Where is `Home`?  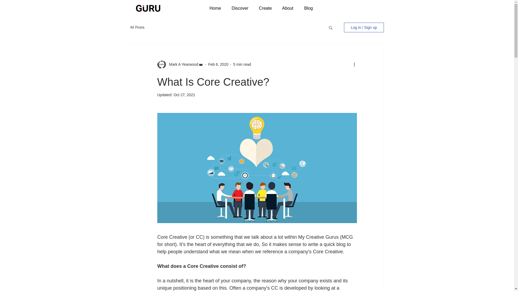
Home is located at coordinates (217, 8).